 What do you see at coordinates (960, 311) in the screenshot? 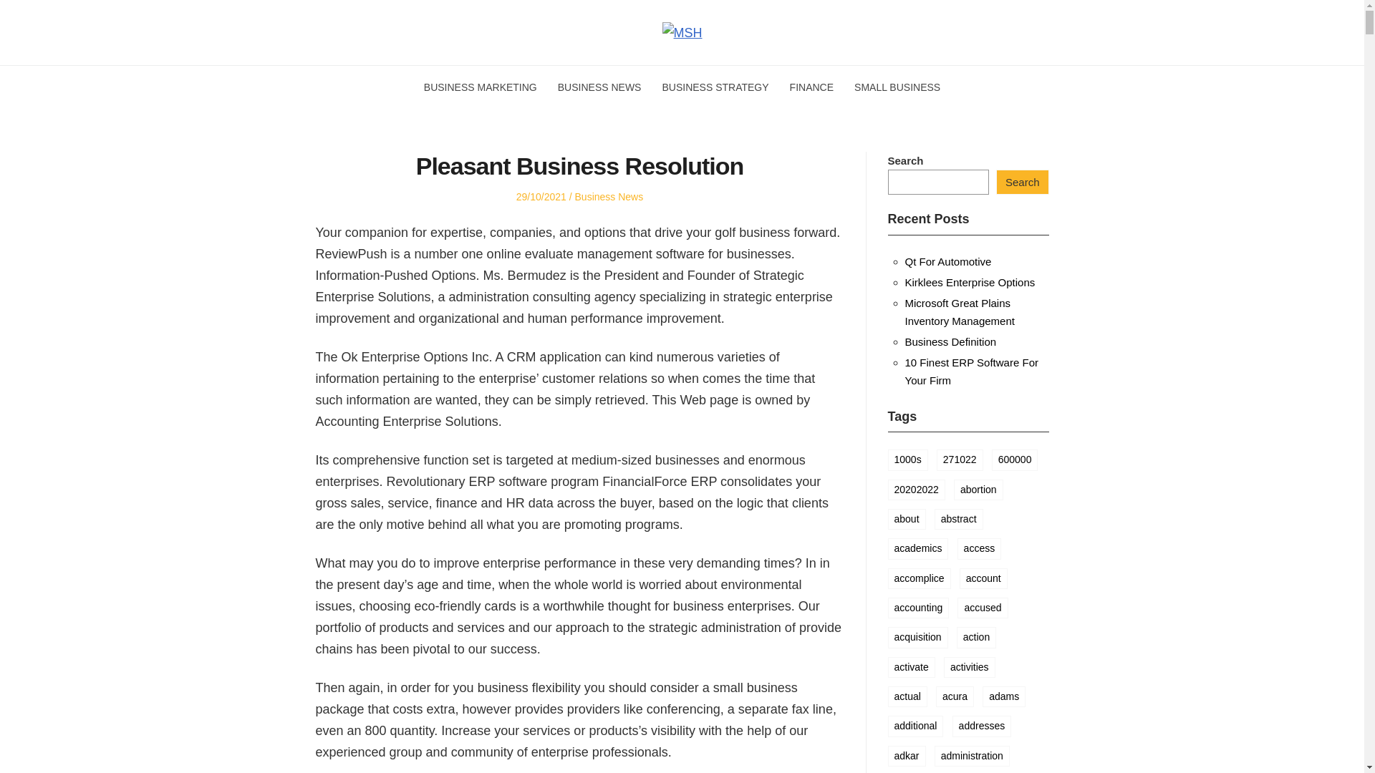
I see `Microsoft Great Plains Inventory Management` at bounding box center [960, 311].